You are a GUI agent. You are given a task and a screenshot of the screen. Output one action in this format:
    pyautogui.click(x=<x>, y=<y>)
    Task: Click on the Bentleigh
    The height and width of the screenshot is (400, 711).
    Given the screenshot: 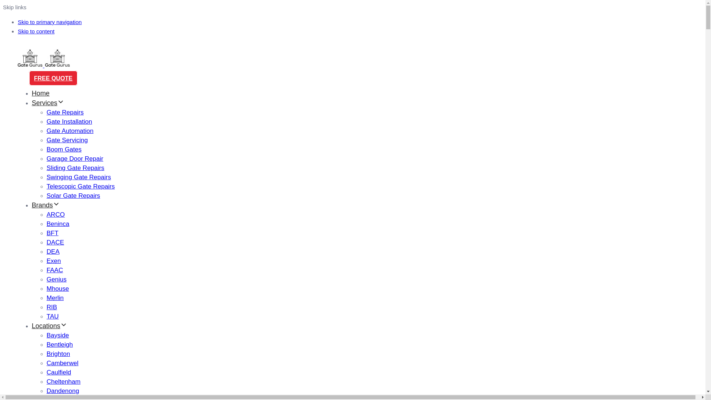 What is the action you would take?
    pyautogui.click(x=60, y=344)
    